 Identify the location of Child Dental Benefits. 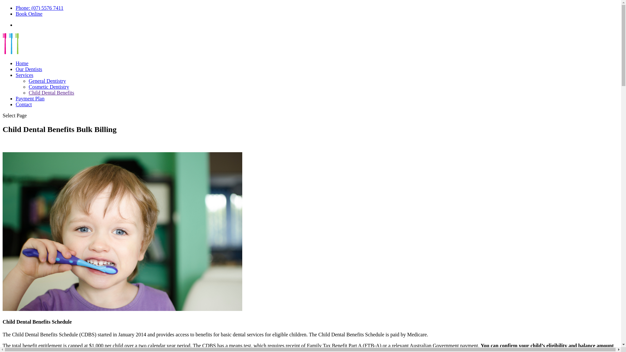
(52, 93).